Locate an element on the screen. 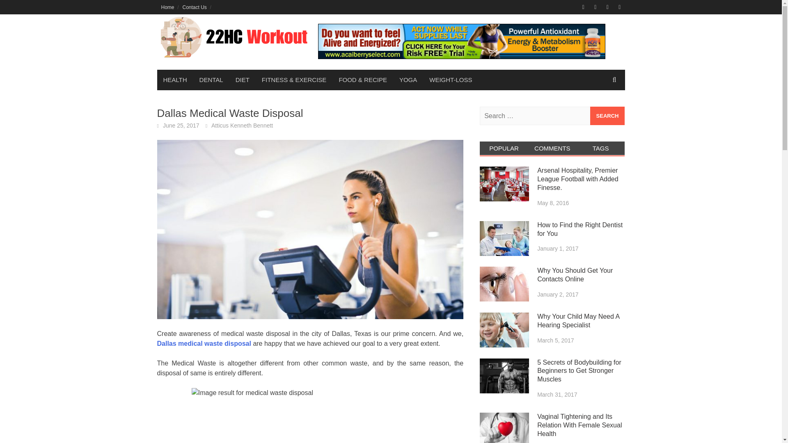  Search is located at coordinates (607, 116).